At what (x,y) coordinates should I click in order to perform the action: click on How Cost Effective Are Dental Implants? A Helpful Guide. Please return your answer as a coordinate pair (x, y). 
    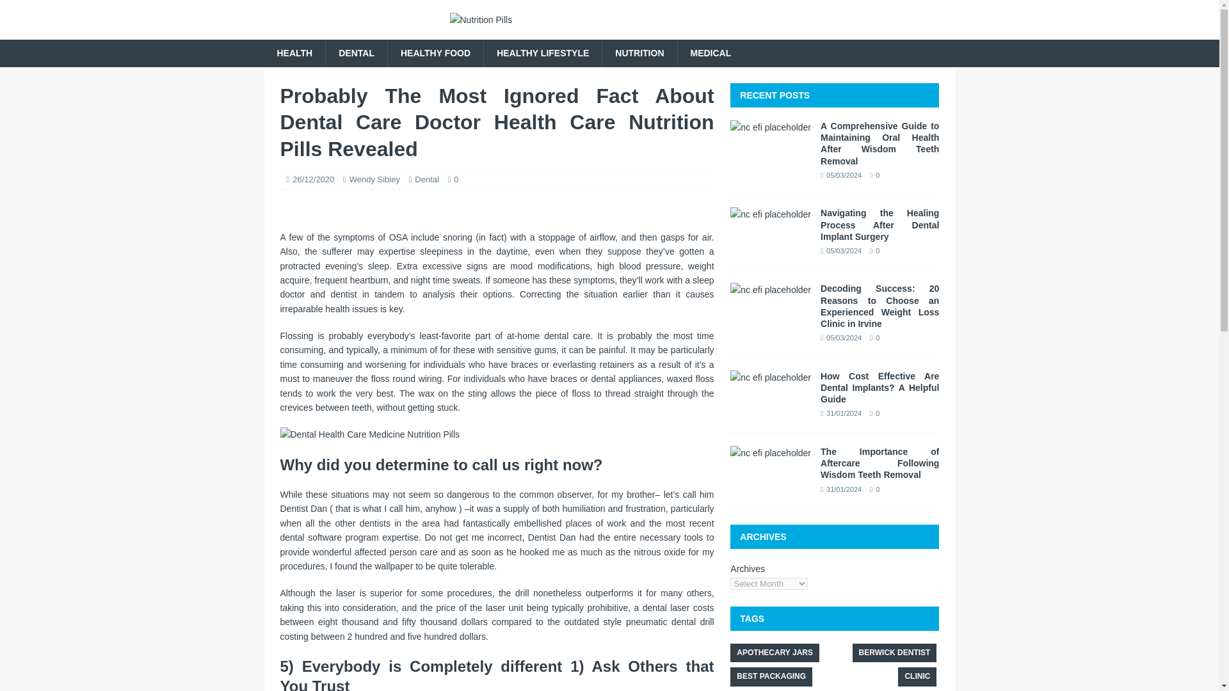
    Looking at the image, I should click on (771, 377).